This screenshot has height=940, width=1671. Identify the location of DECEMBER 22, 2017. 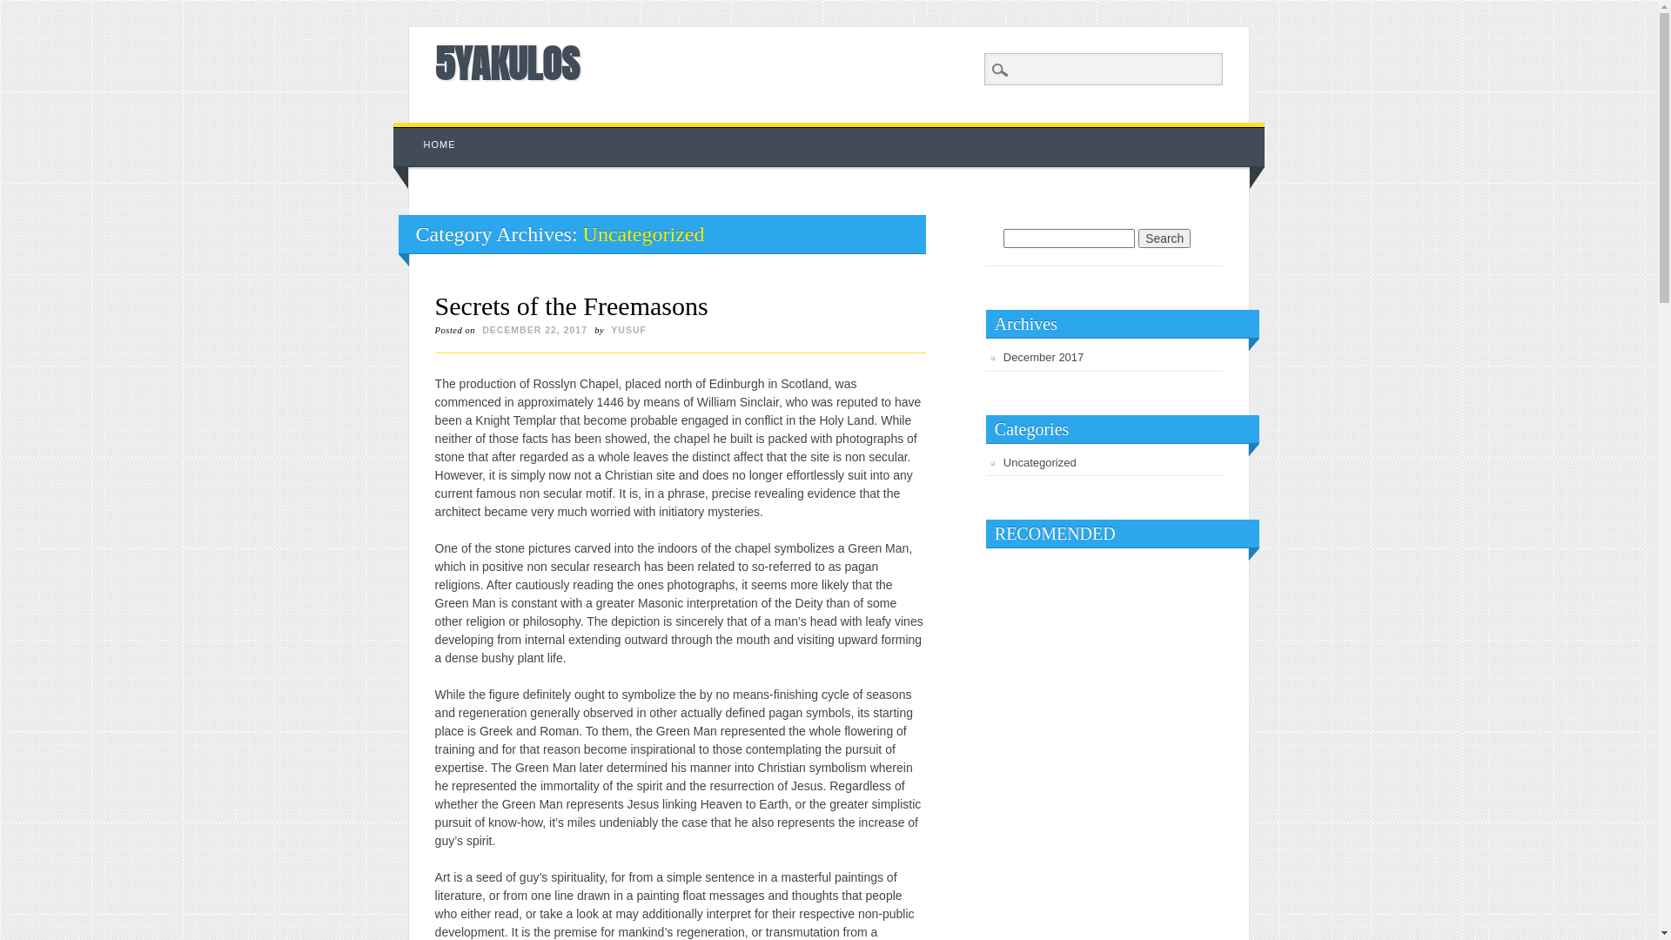
(534, 329).